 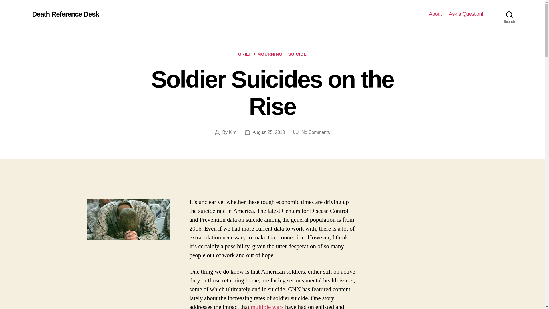 I want to click on multiple wars, so click(x=65, y=14).